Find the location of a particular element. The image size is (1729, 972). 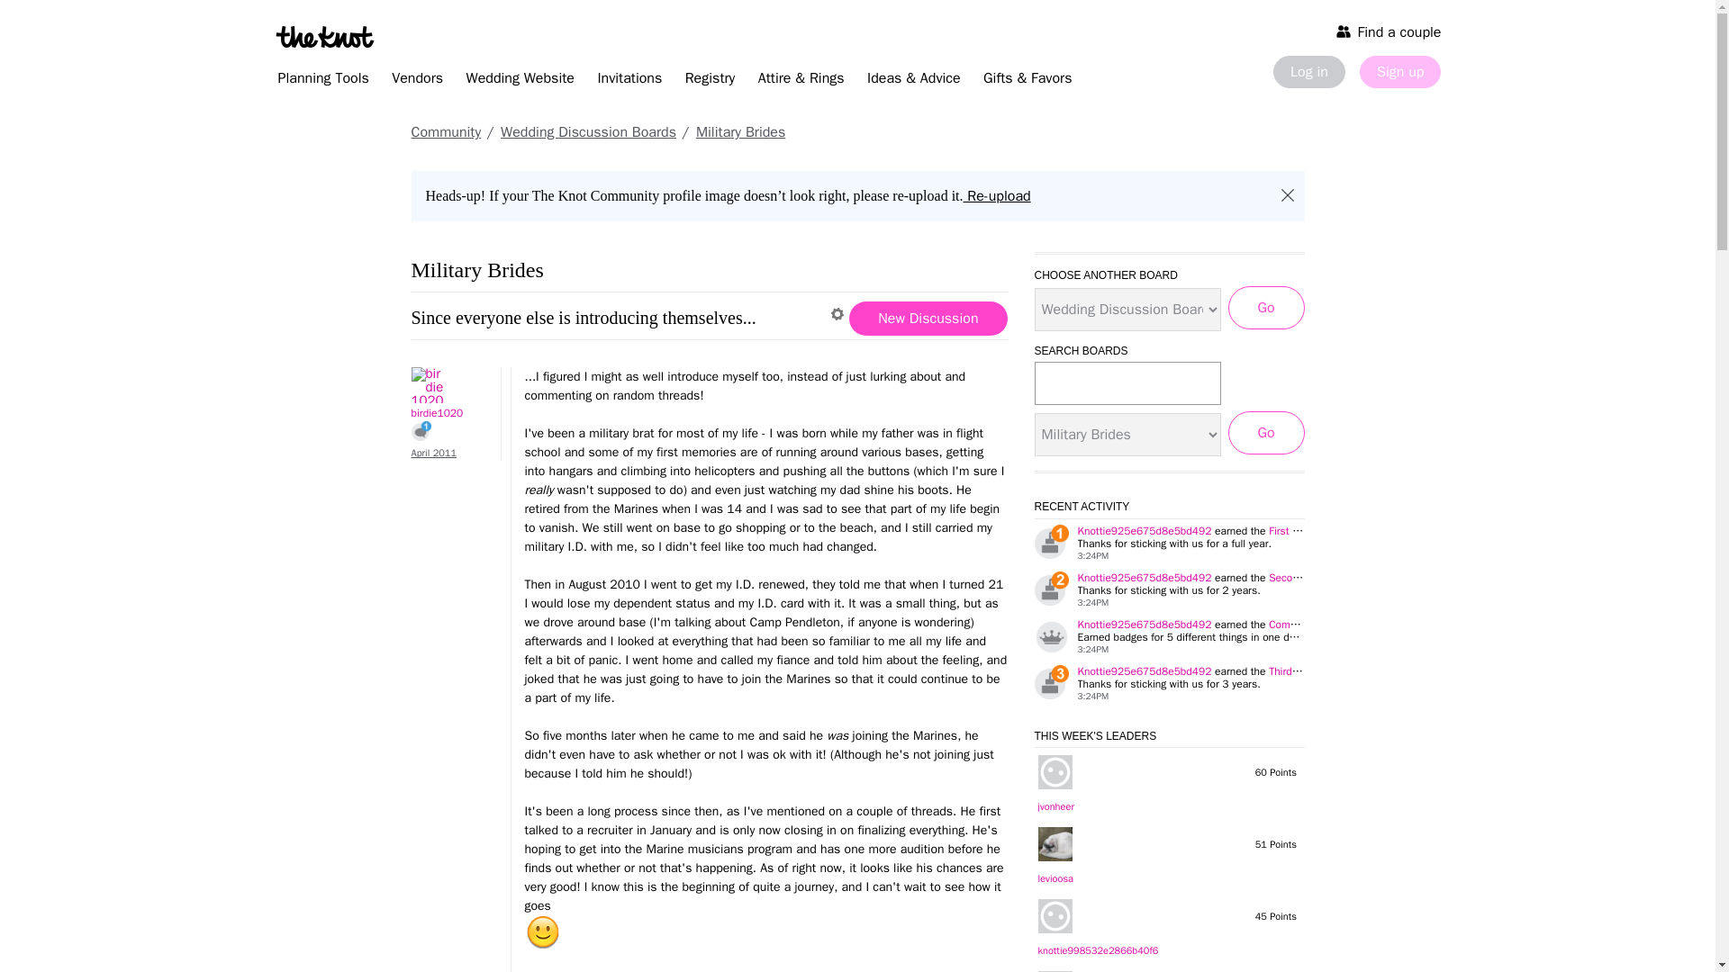

Sign up is located at coordinates (1399, 72).